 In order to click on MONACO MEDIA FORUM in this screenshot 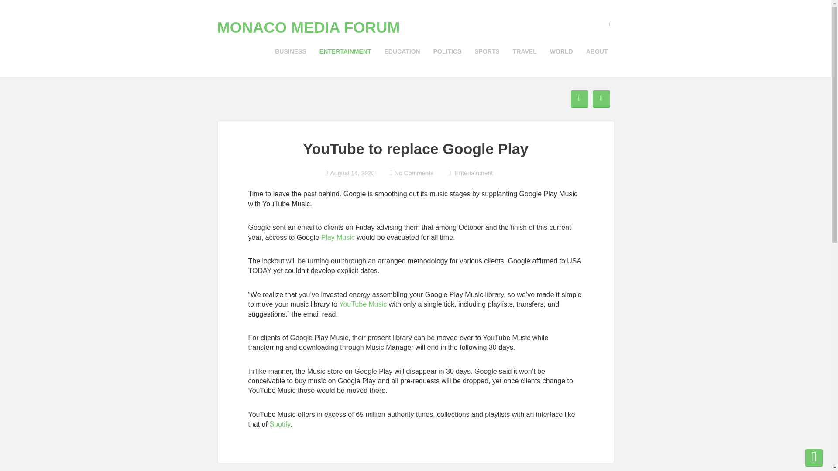, I will do `click(309, 27)`.